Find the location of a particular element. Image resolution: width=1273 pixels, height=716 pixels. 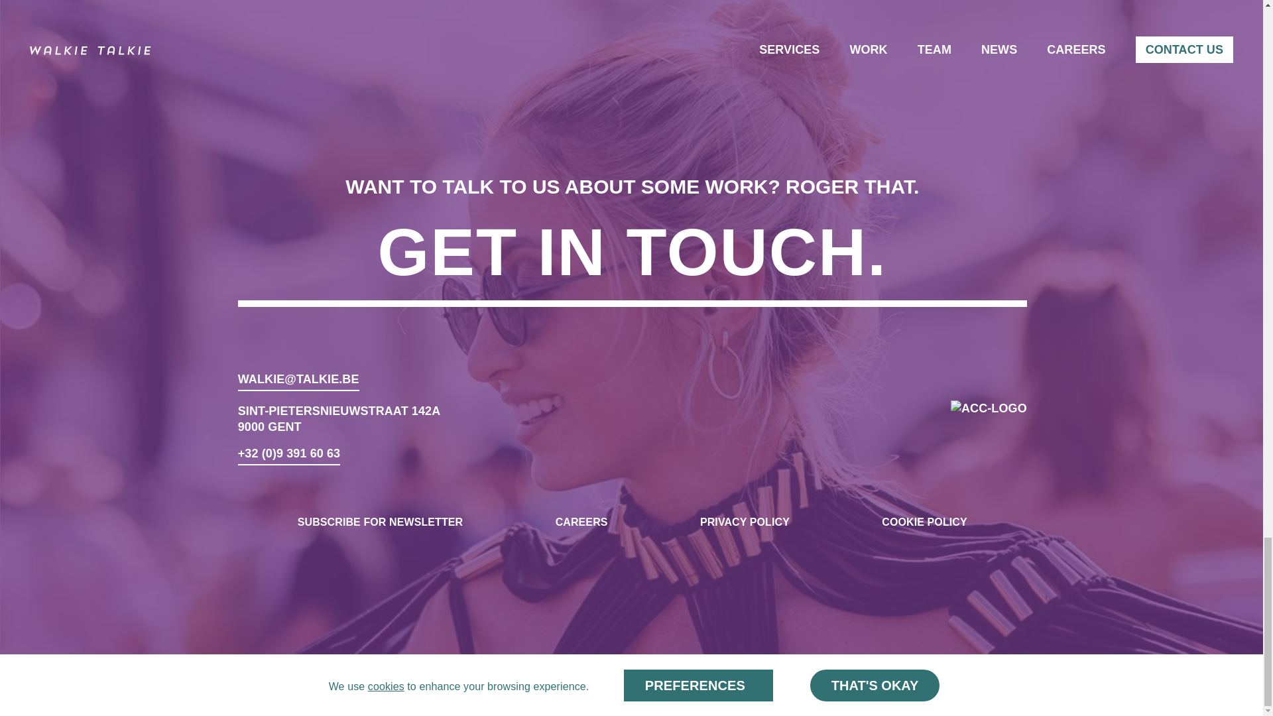

GET IN TOUCH. is located at coordinates (633, 259).